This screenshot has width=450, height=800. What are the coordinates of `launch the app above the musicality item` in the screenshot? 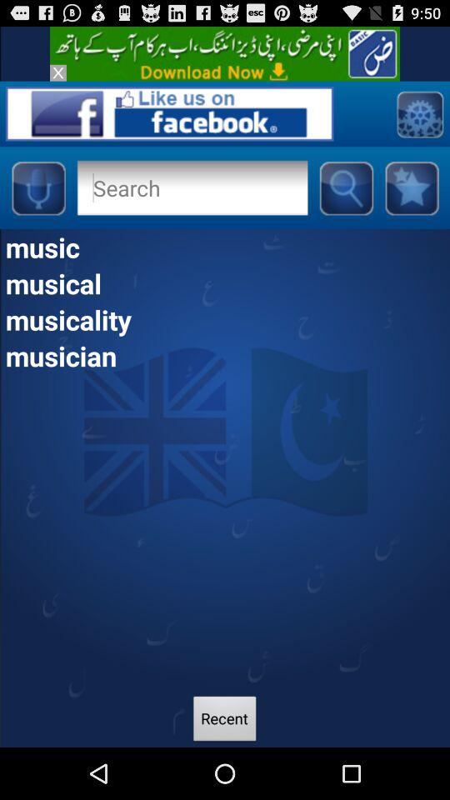 It's located at (225, 283).